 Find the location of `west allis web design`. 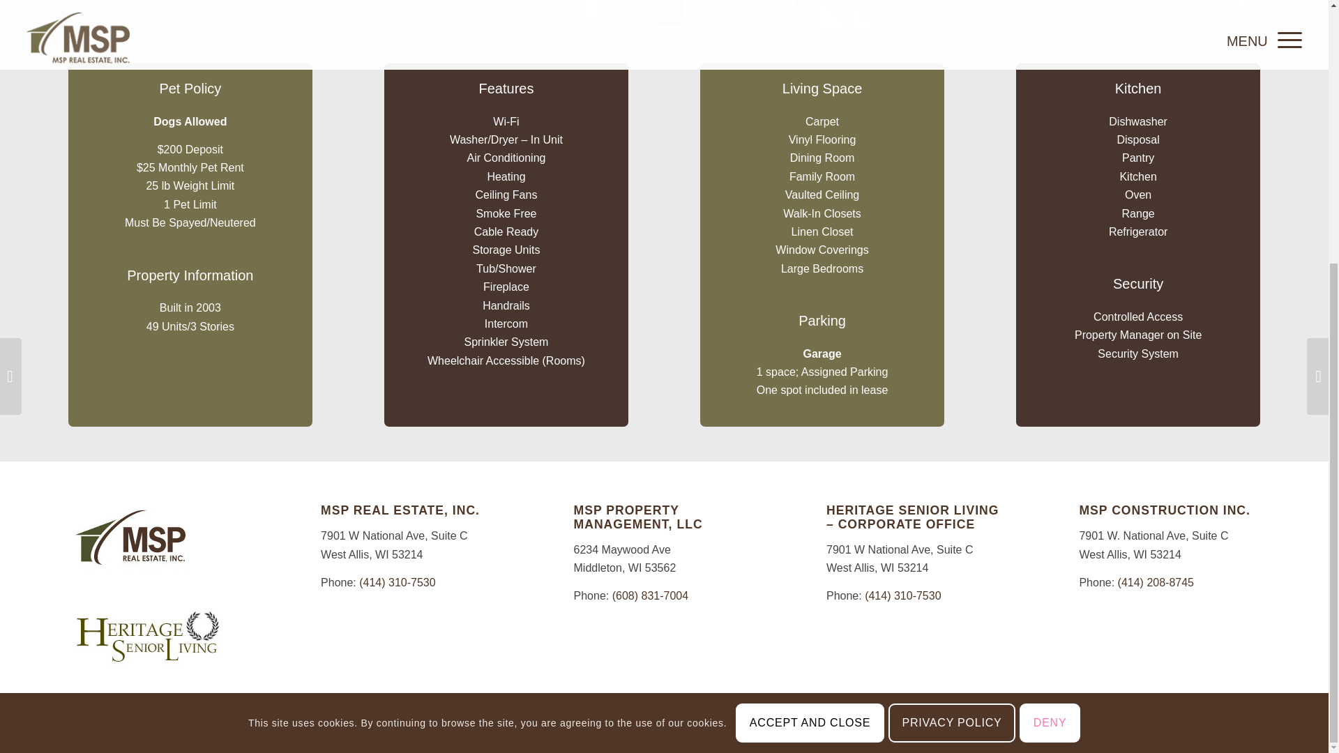

west allis web design is located at coordinates (216, 733).